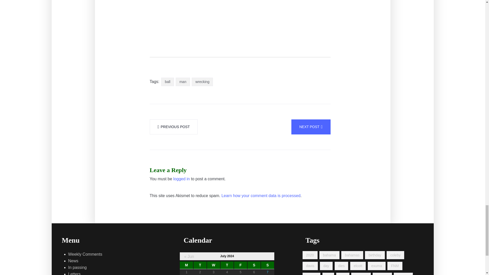 The width and height of the screenshot is (489, 275). Describe the element at coordinates (182, 82) in the screenshot. I see `man` at that location.